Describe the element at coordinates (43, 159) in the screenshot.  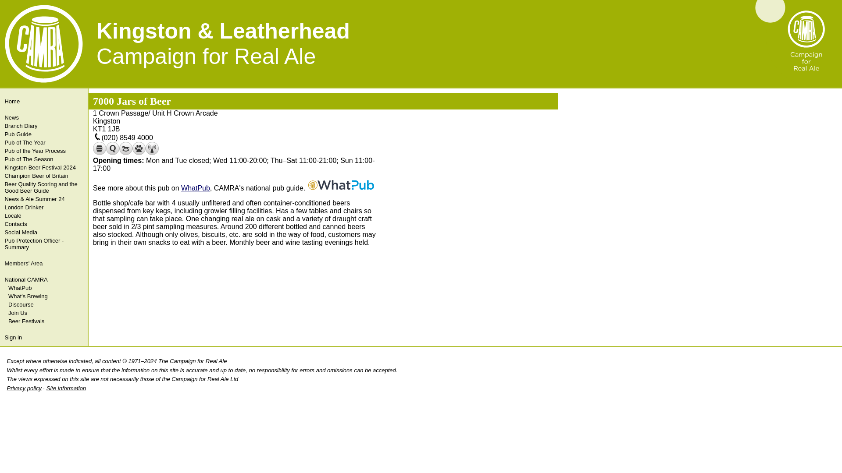
I see `Pub of The Season` at that location.